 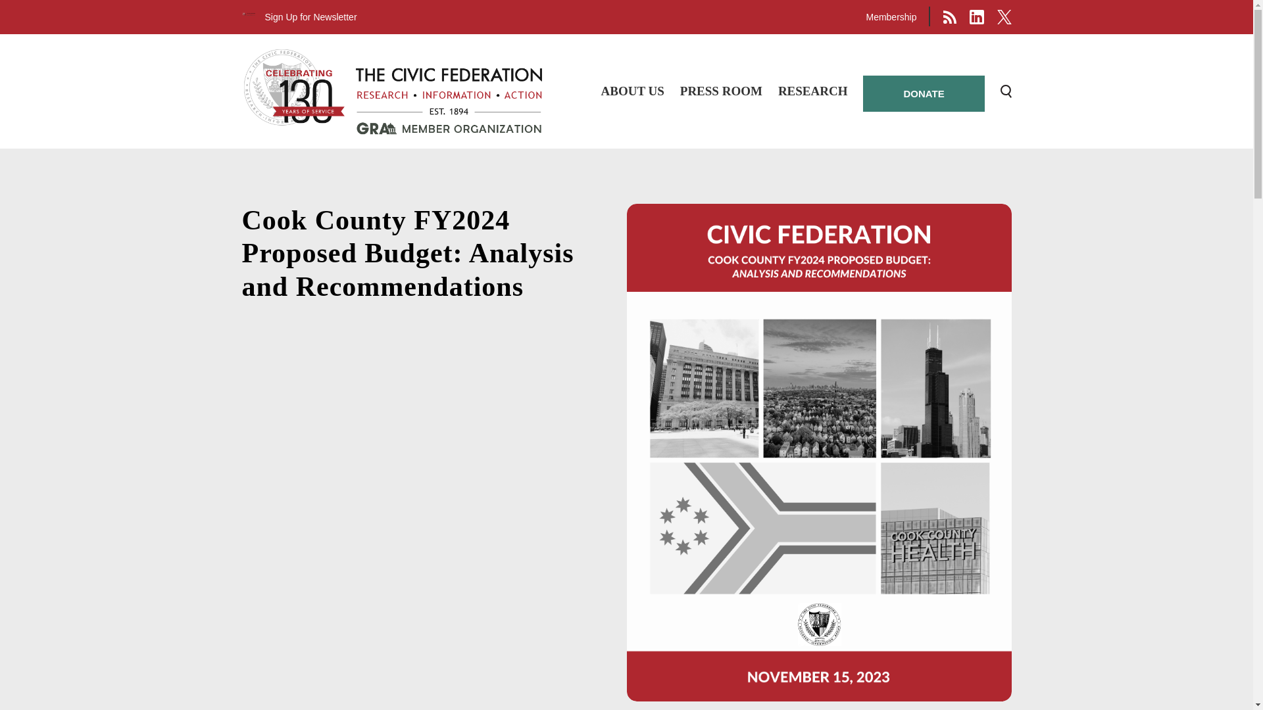 What do you see at coordinates (310, 17) in the screenshot?
I see `Sign Up for Newsletter` at bounding box center [310, 17].